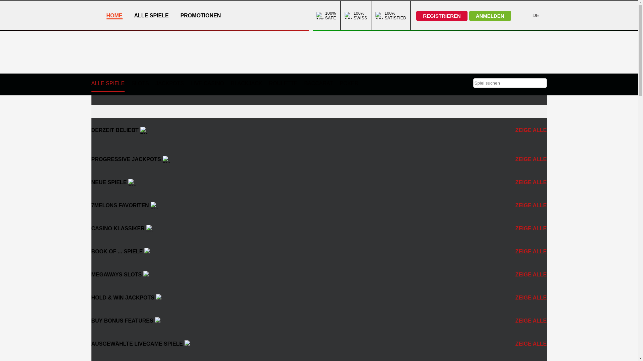 The width and height of the screenshot is (643, 361). I want to click on LIVE CASINO, so click(207, 84).